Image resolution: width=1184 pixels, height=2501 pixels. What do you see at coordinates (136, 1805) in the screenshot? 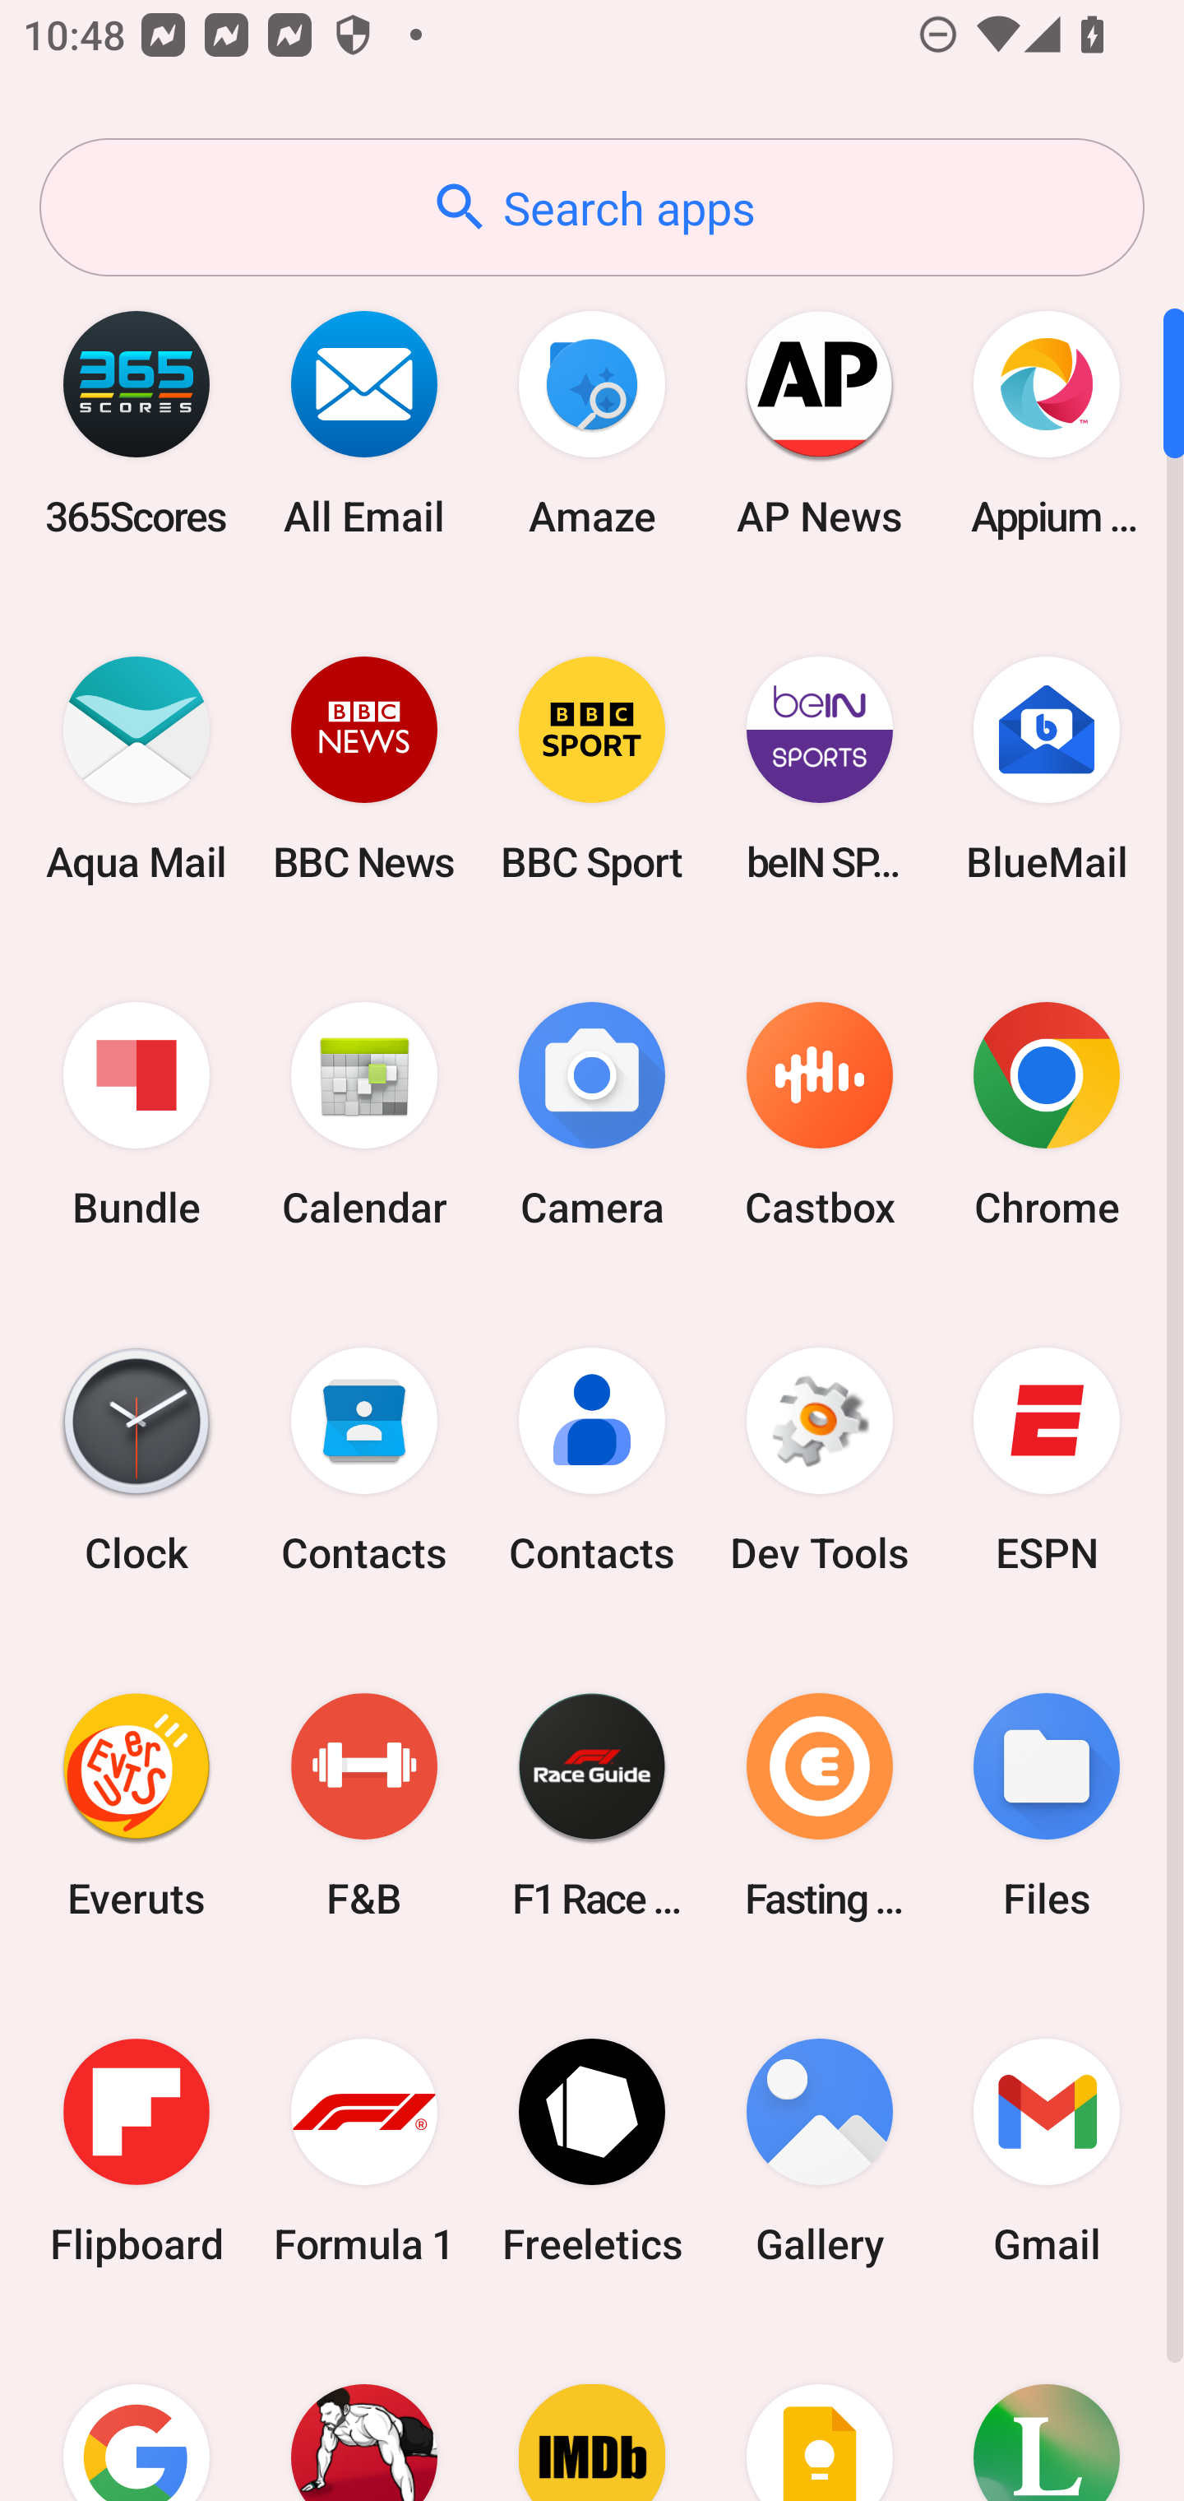
I see `Everuts` at bounding box center [136, 1805].